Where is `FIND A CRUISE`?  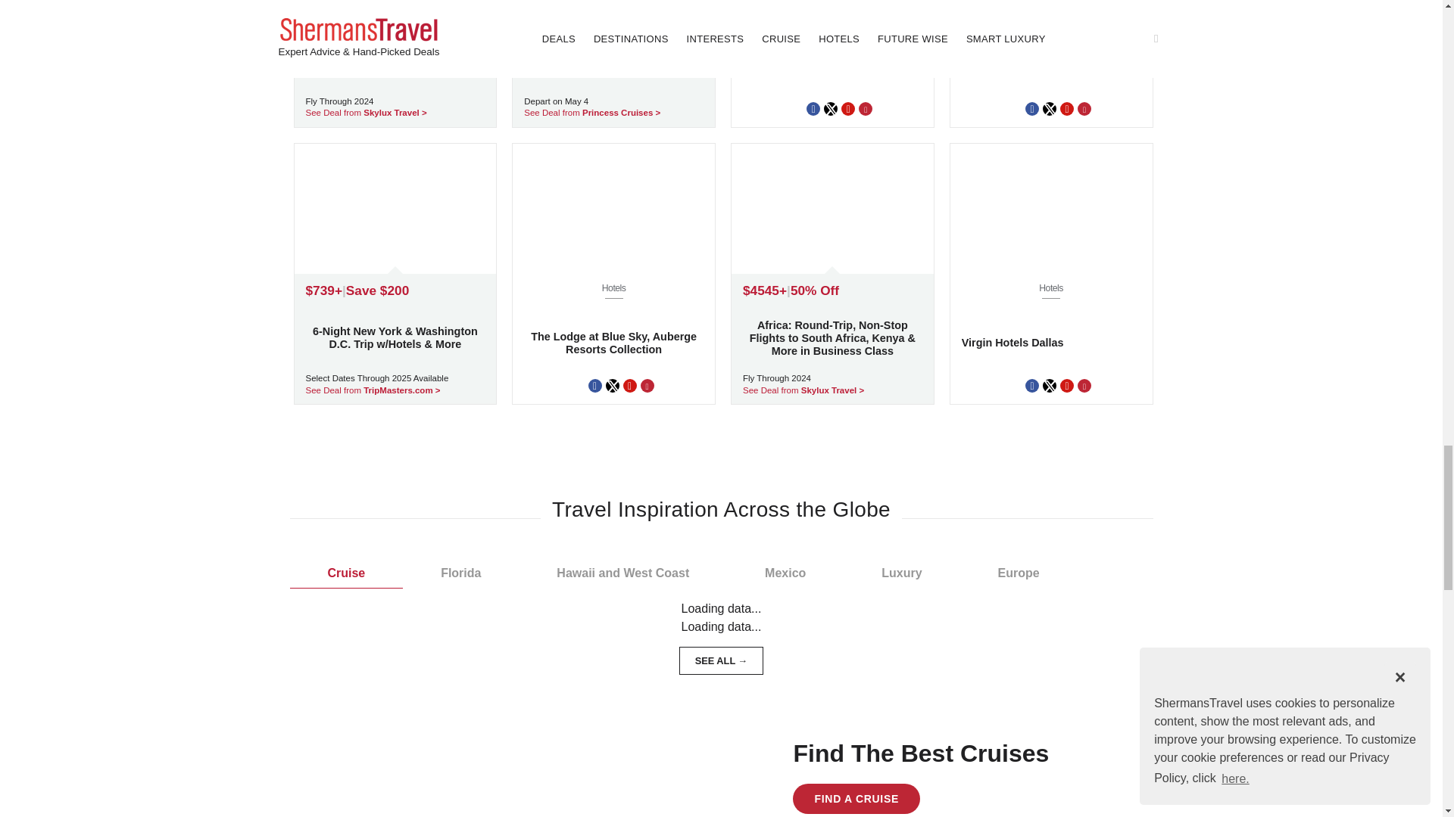
FIND A CRUISE is located at coordinates (1051, 64).